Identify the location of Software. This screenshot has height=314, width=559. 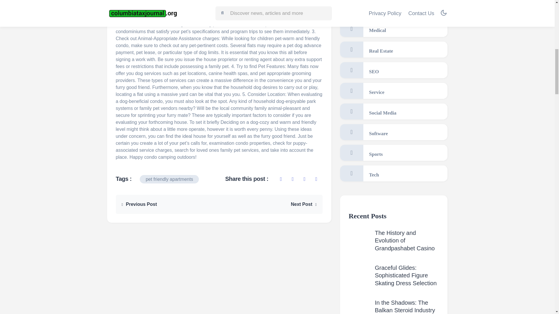
(394, 132).